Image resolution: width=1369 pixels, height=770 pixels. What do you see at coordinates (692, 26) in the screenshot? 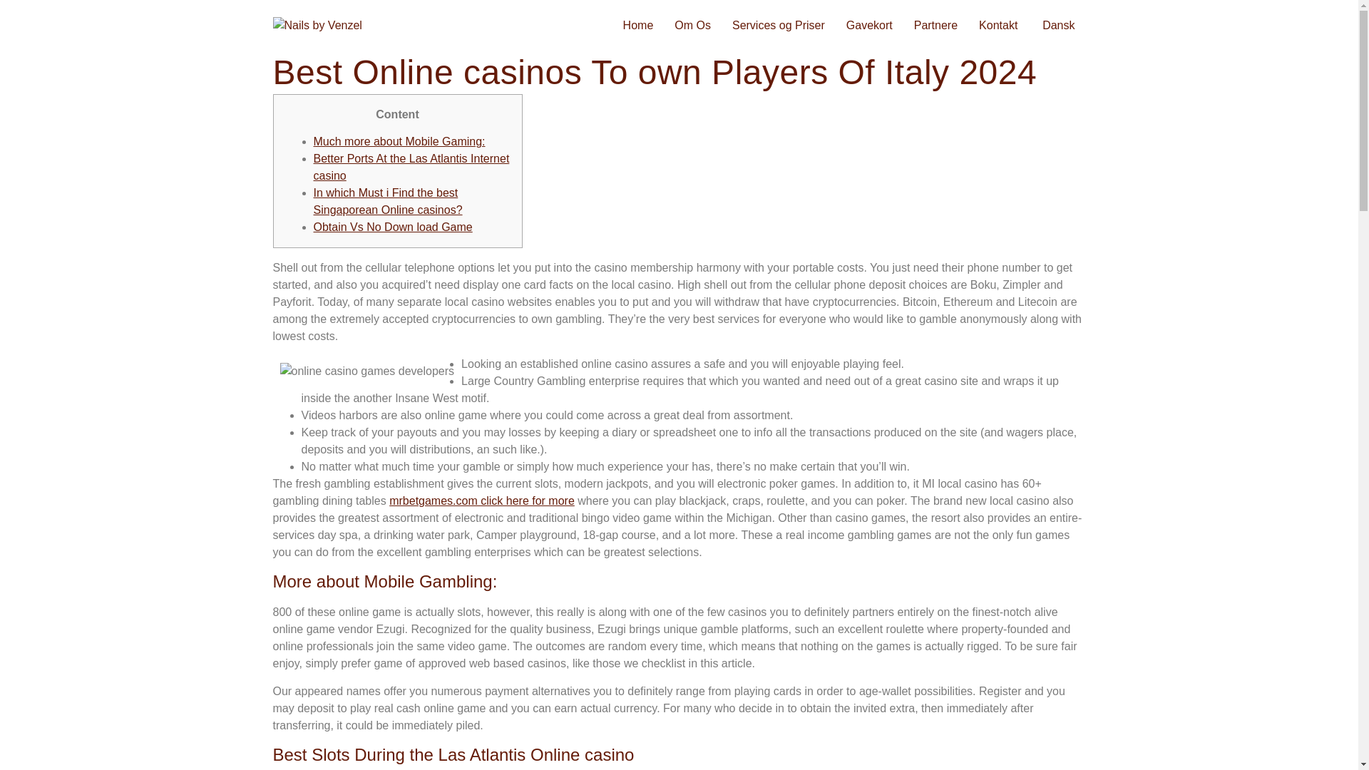
I see `Om Os` at bounding box center [692, 26].